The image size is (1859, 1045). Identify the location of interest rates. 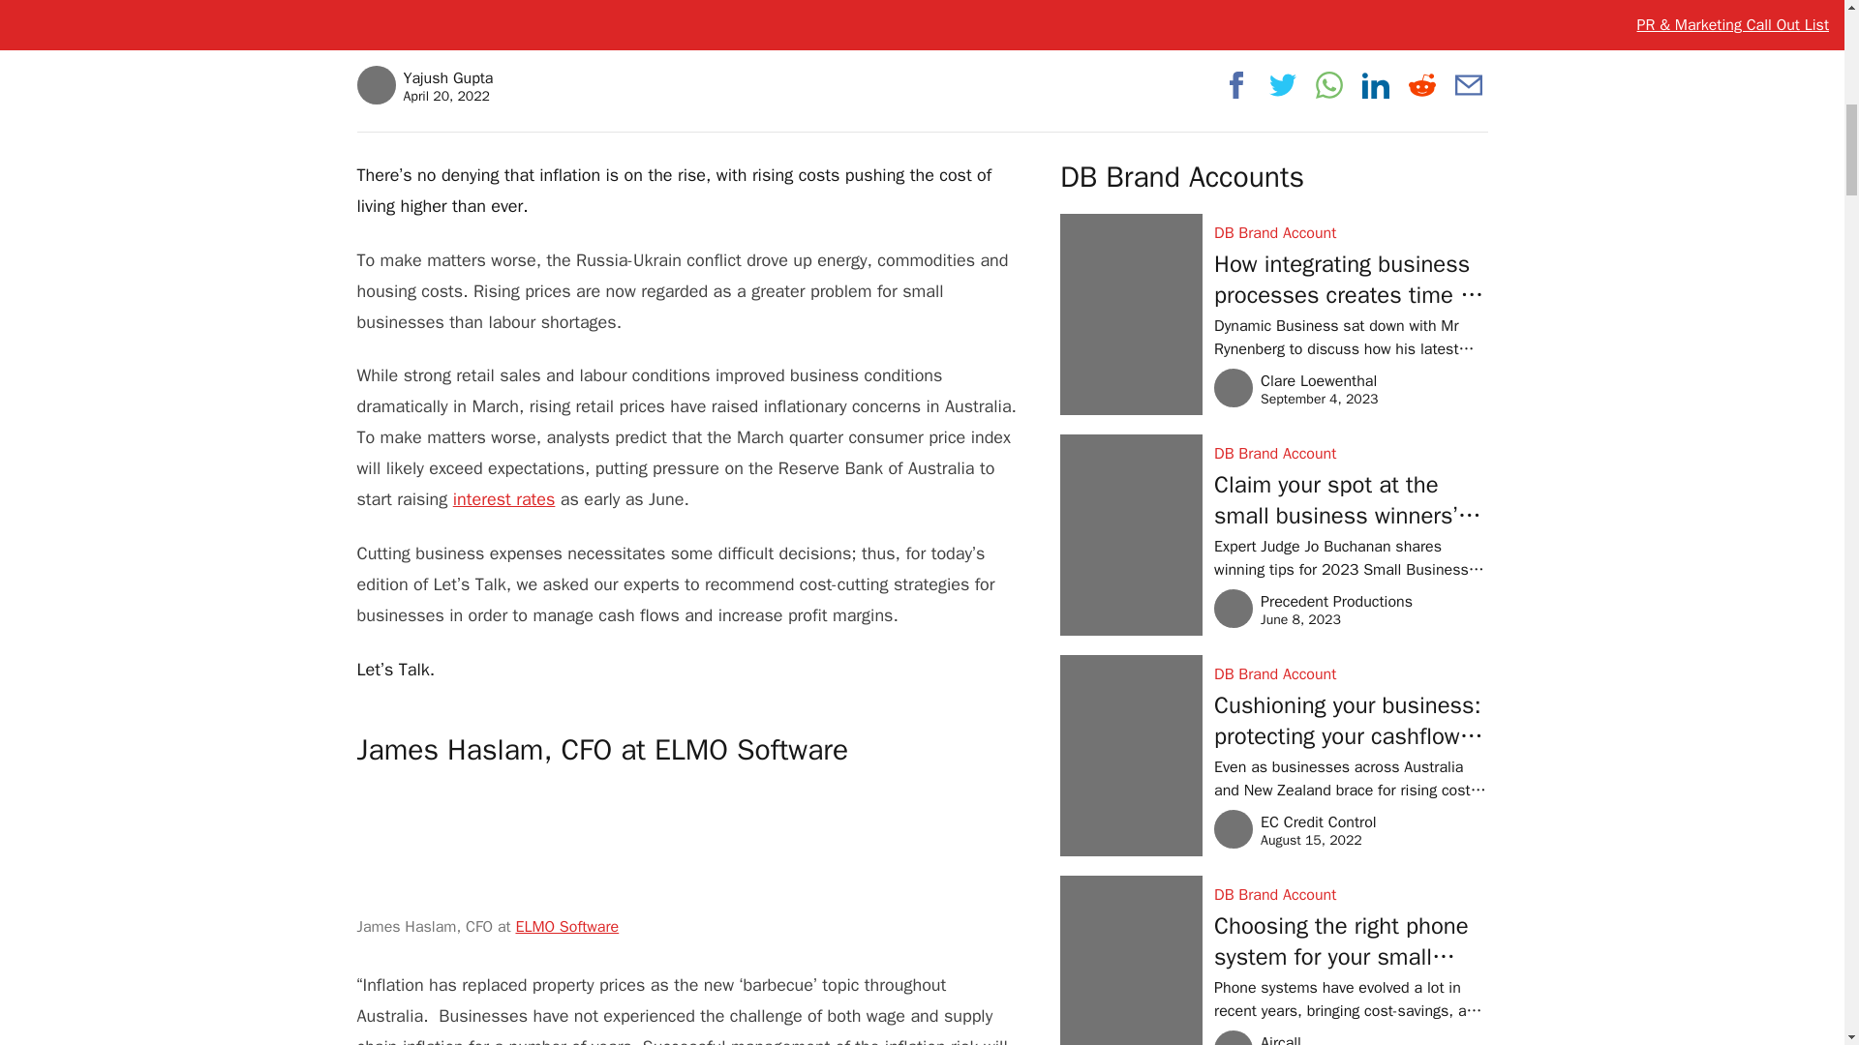
(424, 85).